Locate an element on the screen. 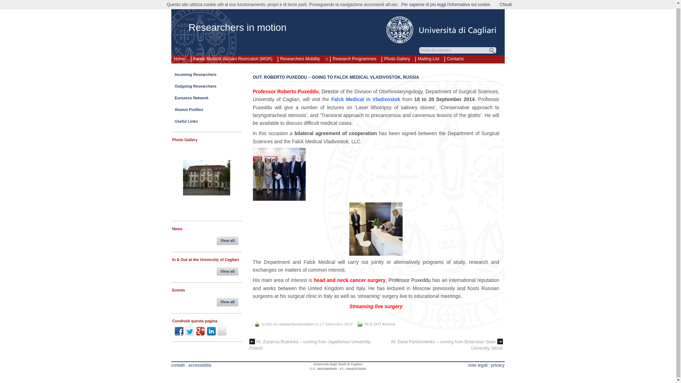  uffici e personale: cerca i recapiti nella rubrica online is located at coordinates (432, 5).